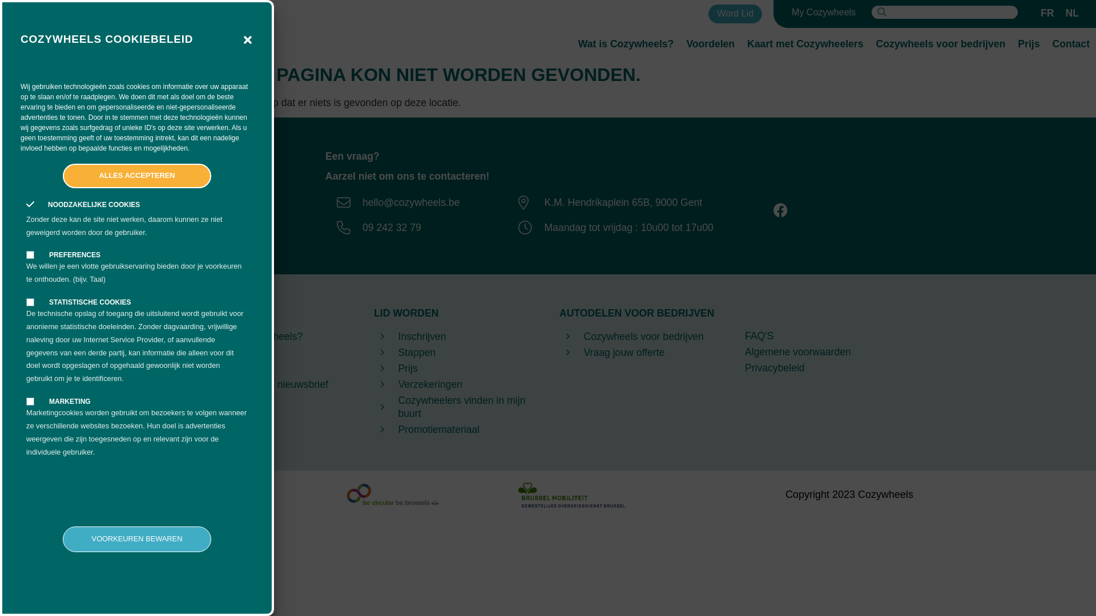  What do you see at coordinates (824, 13) in the screenshot?
I see `My Cozywheels` at bounding box center [824, 13].